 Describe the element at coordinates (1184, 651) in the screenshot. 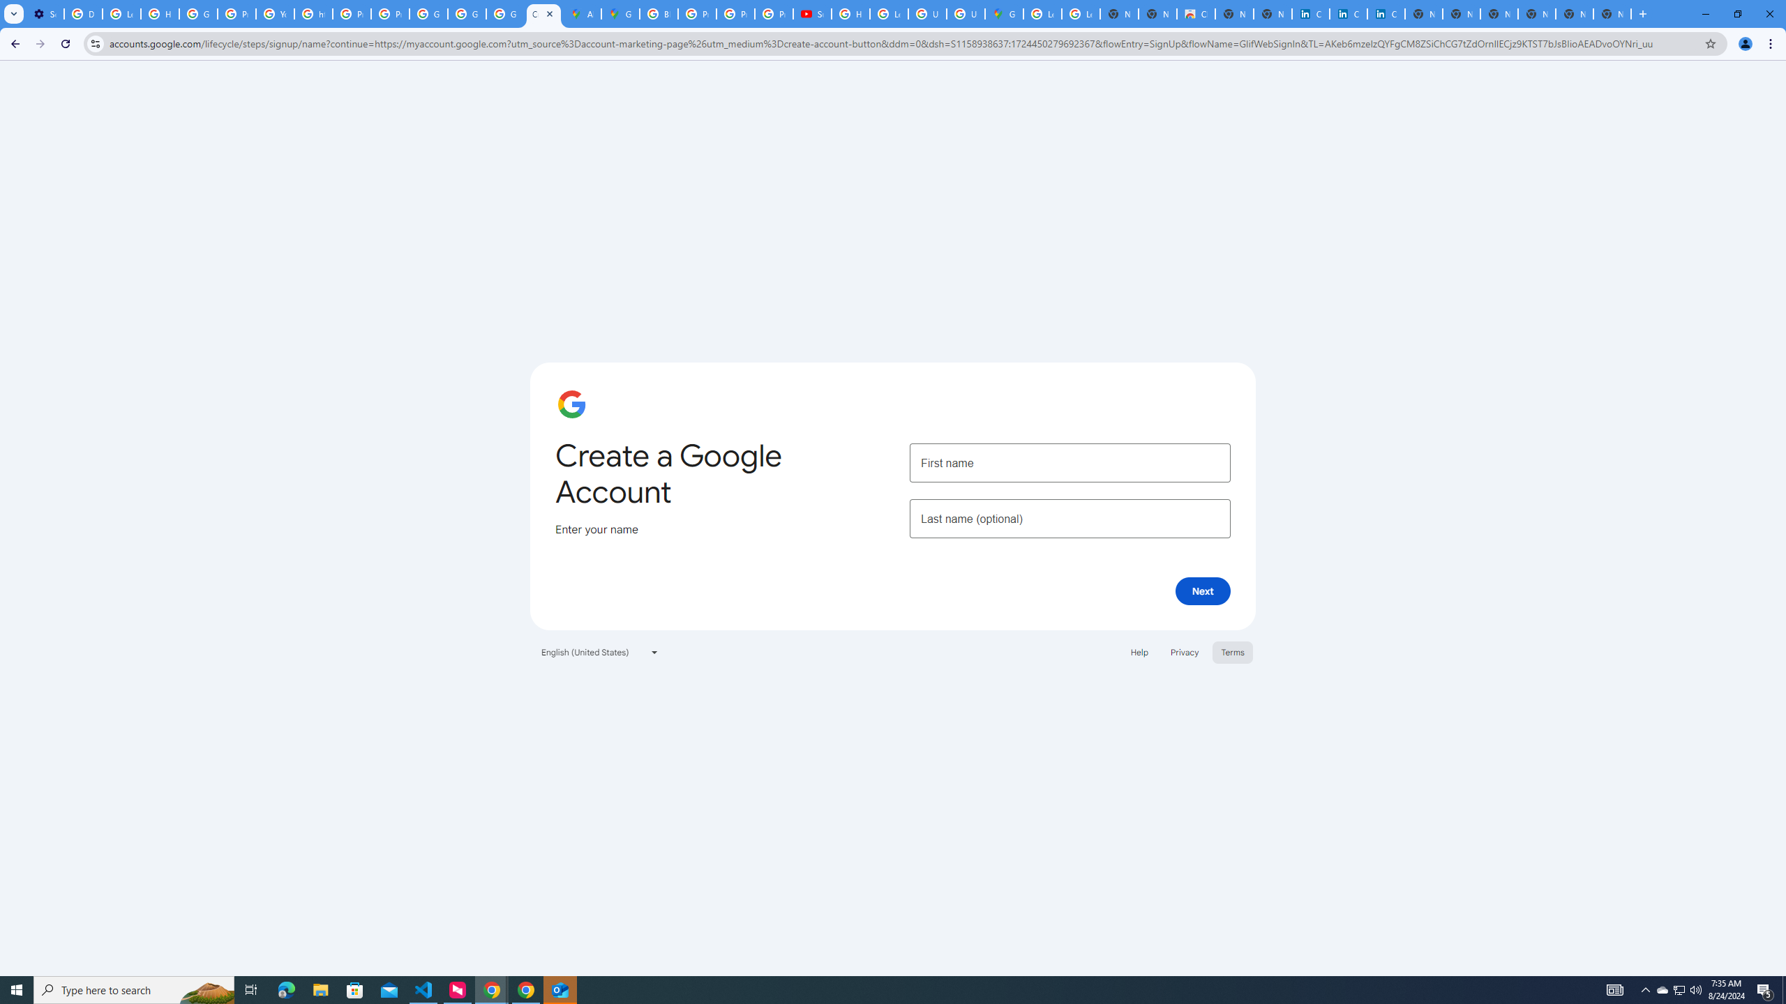

I see `Privacy` at that location.